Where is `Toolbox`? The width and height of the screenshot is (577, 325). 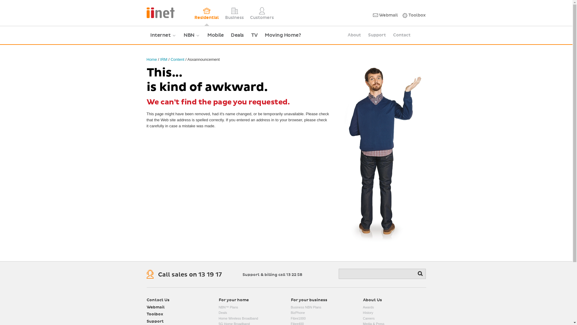 Toolbox is located at coordinates (155, 315).